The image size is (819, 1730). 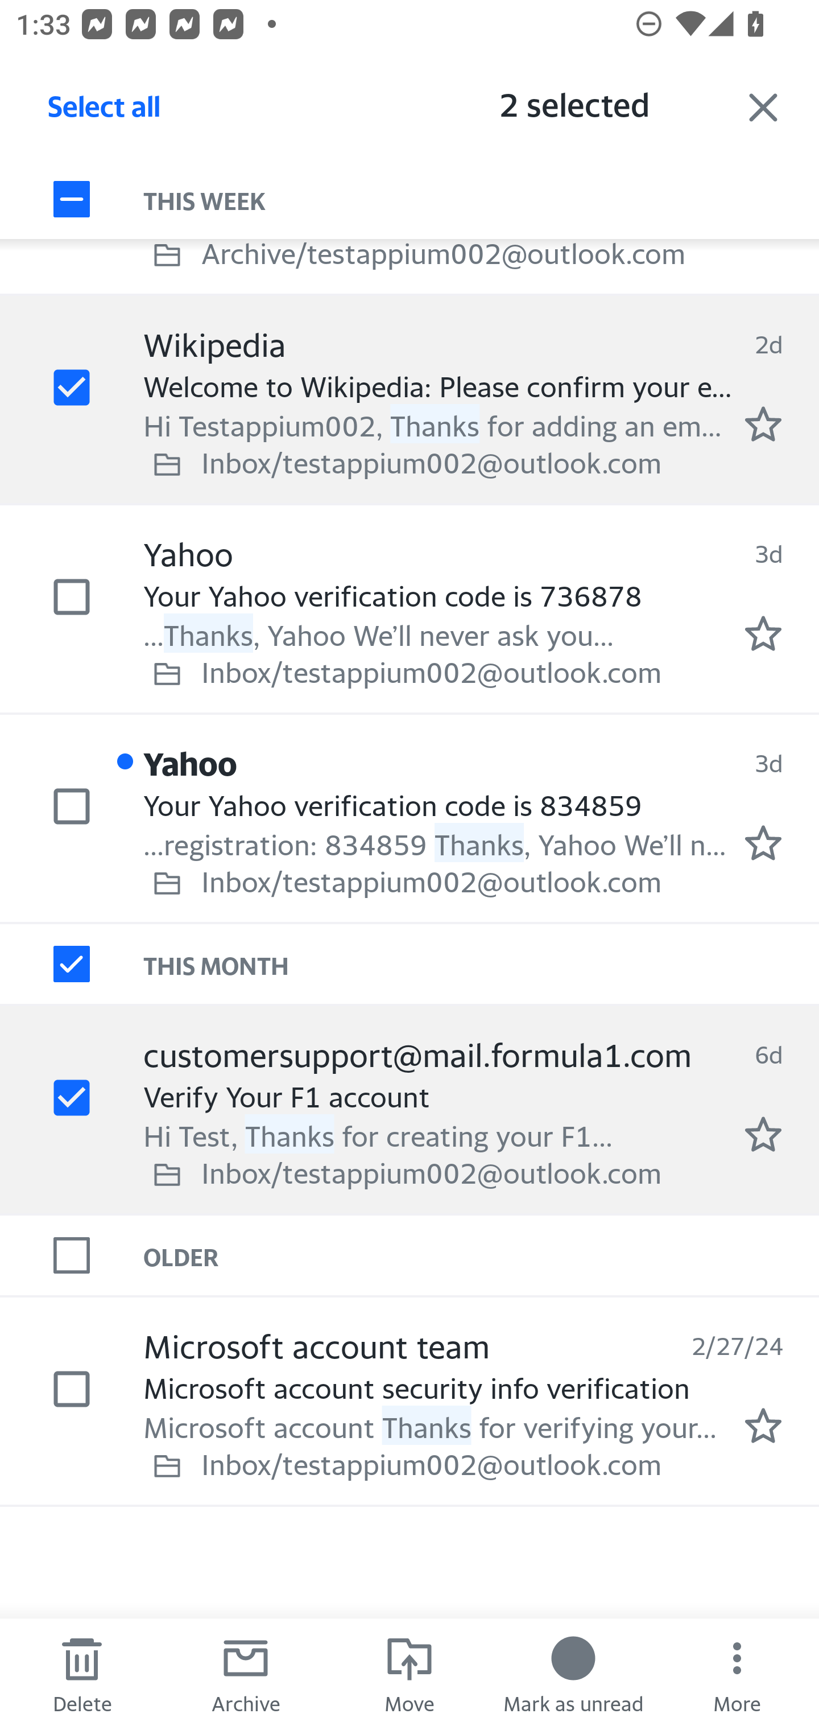 What do you see at coordinates (763, 425) in the screenshot?
I see `Mark as starred.` at bounding box center [763, 425].